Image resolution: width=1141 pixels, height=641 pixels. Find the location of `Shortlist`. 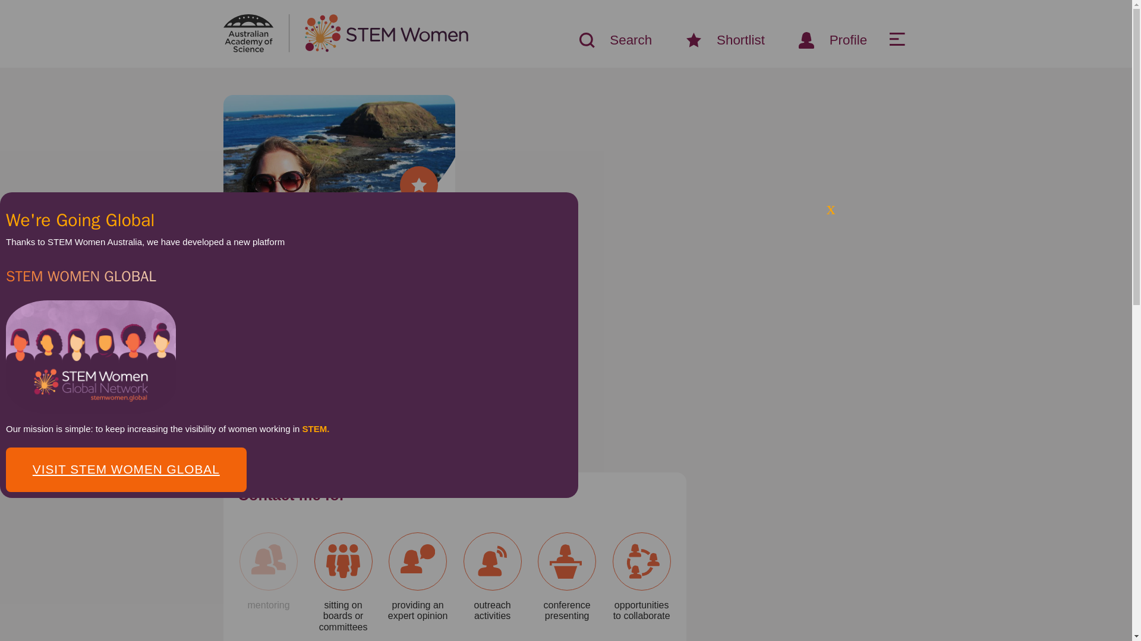

Shortlist is located at coordinates (717, 40).